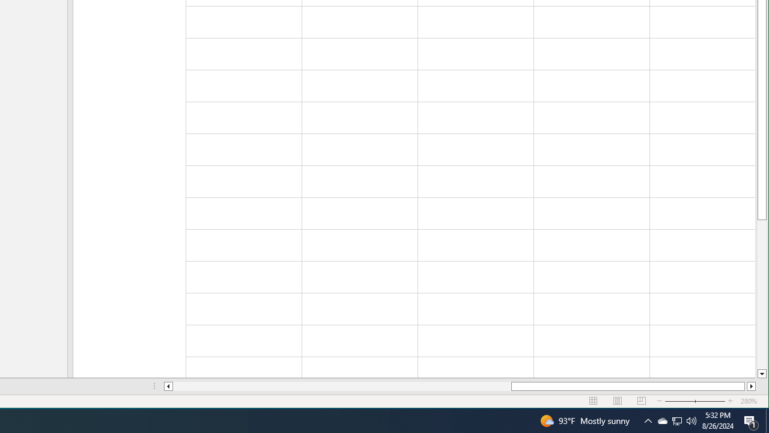 The width and height of the screenshot is (769, 433). Describe the element at coordinates (342, 386) in the screenshot. I see `Page left` at that location.